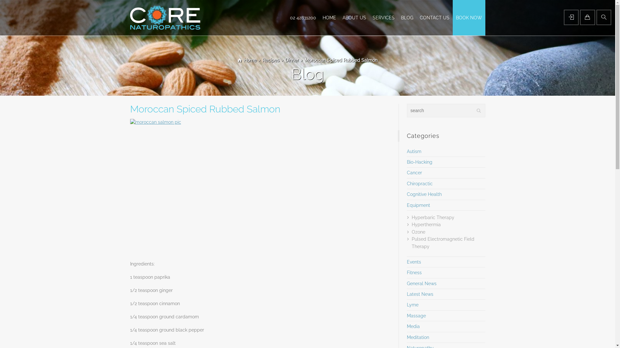  Describe the element at coordinates (329, 18) in the screenshot. I see `HOME` at that location.